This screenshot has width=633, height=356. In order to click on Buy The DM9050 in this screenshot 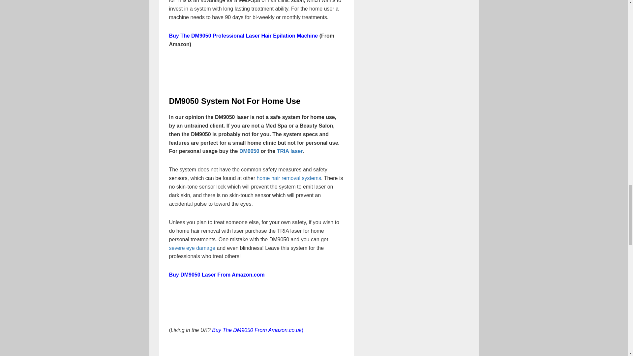, I will do `click(233, 330)`.